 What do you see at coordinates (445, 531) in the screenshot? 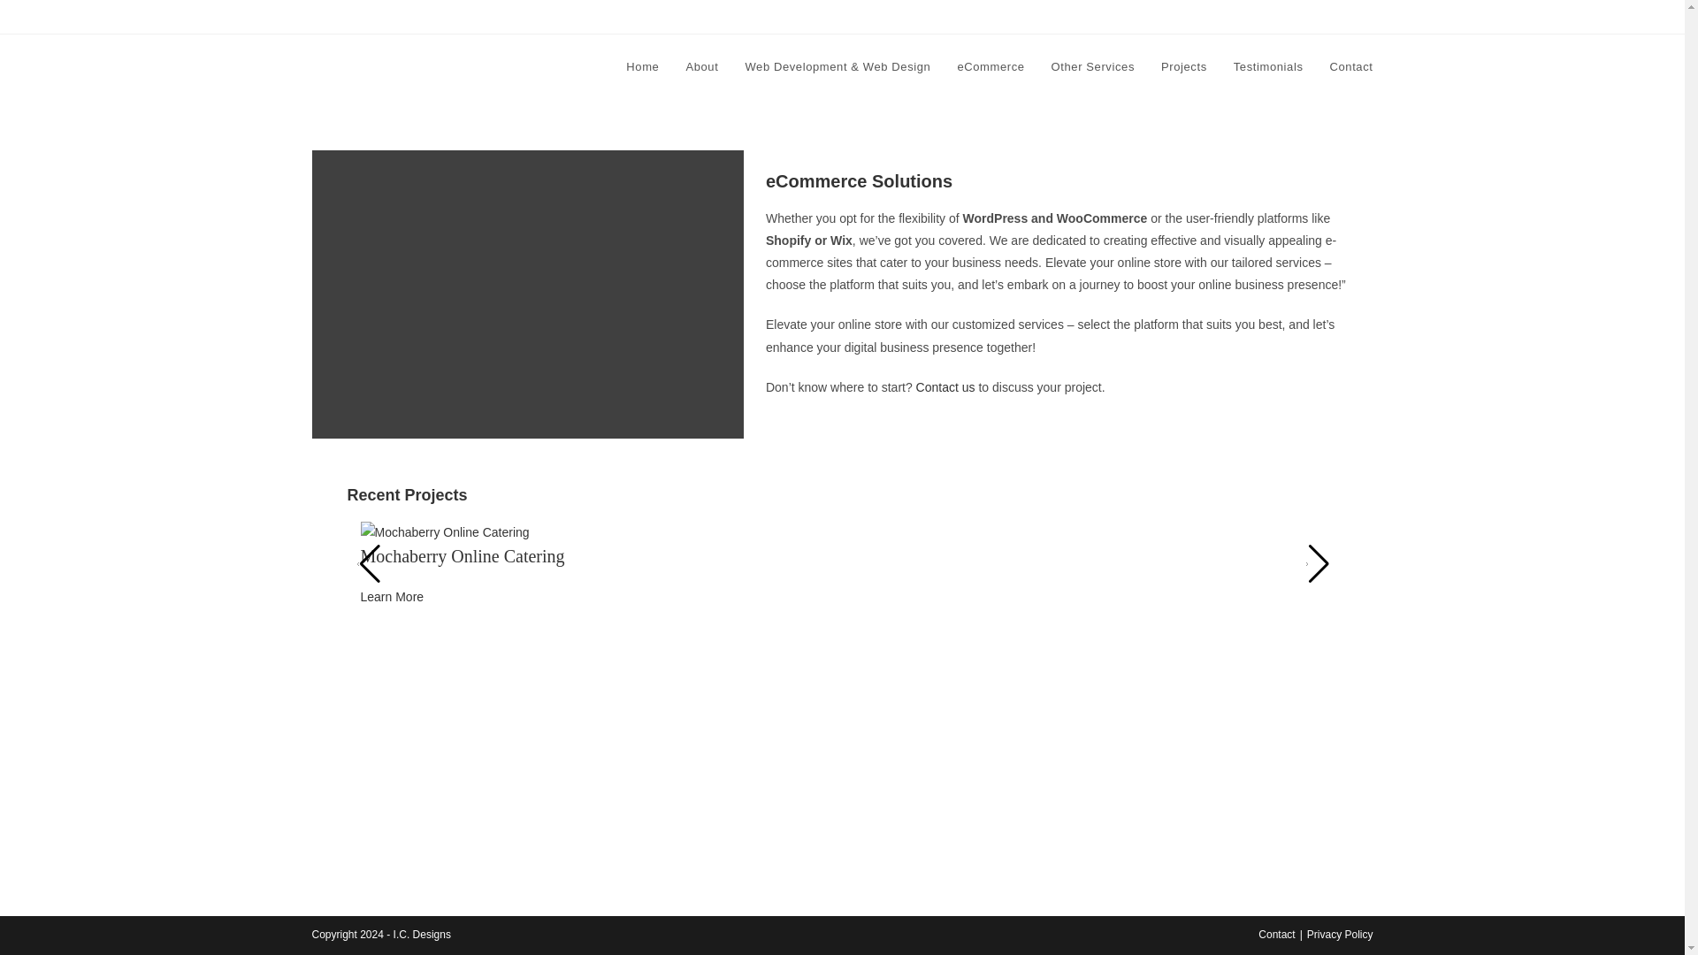
I see `Mochaberry Online Catering` at bounding box center [445, 531].